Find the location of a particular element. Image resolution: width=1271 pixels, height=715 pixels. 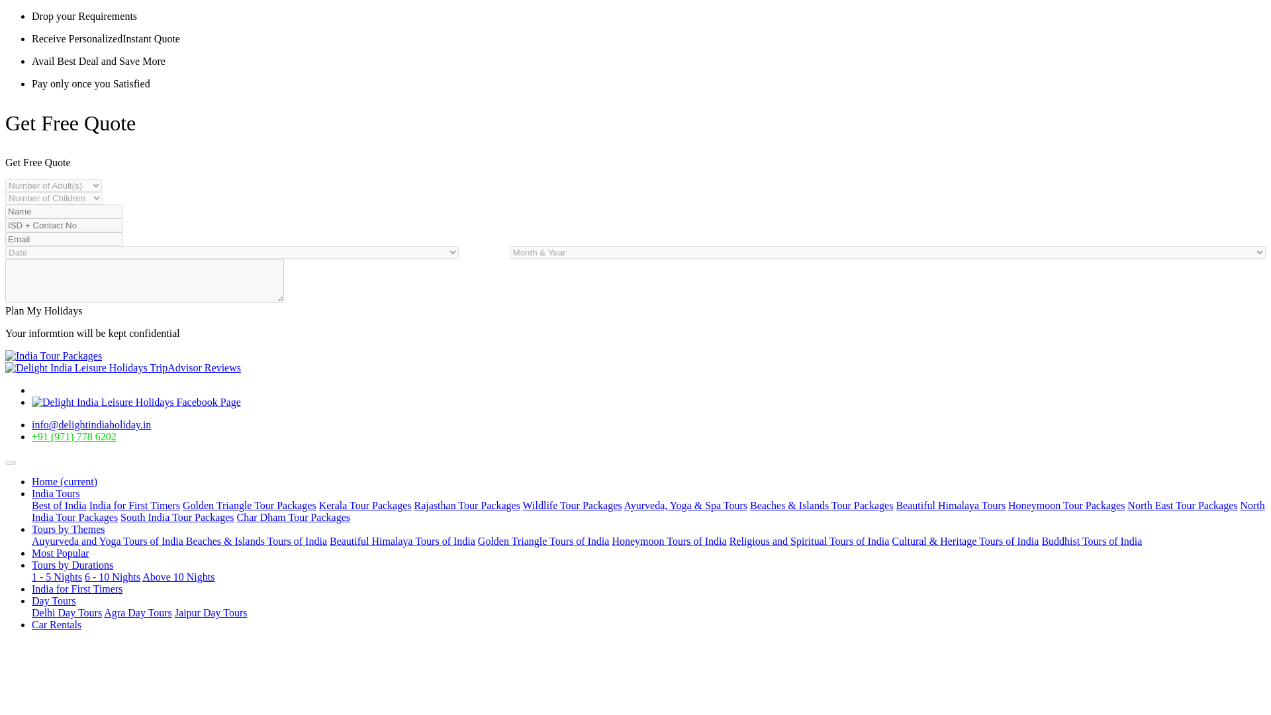

Best of India is located at coordinates (59, 505).